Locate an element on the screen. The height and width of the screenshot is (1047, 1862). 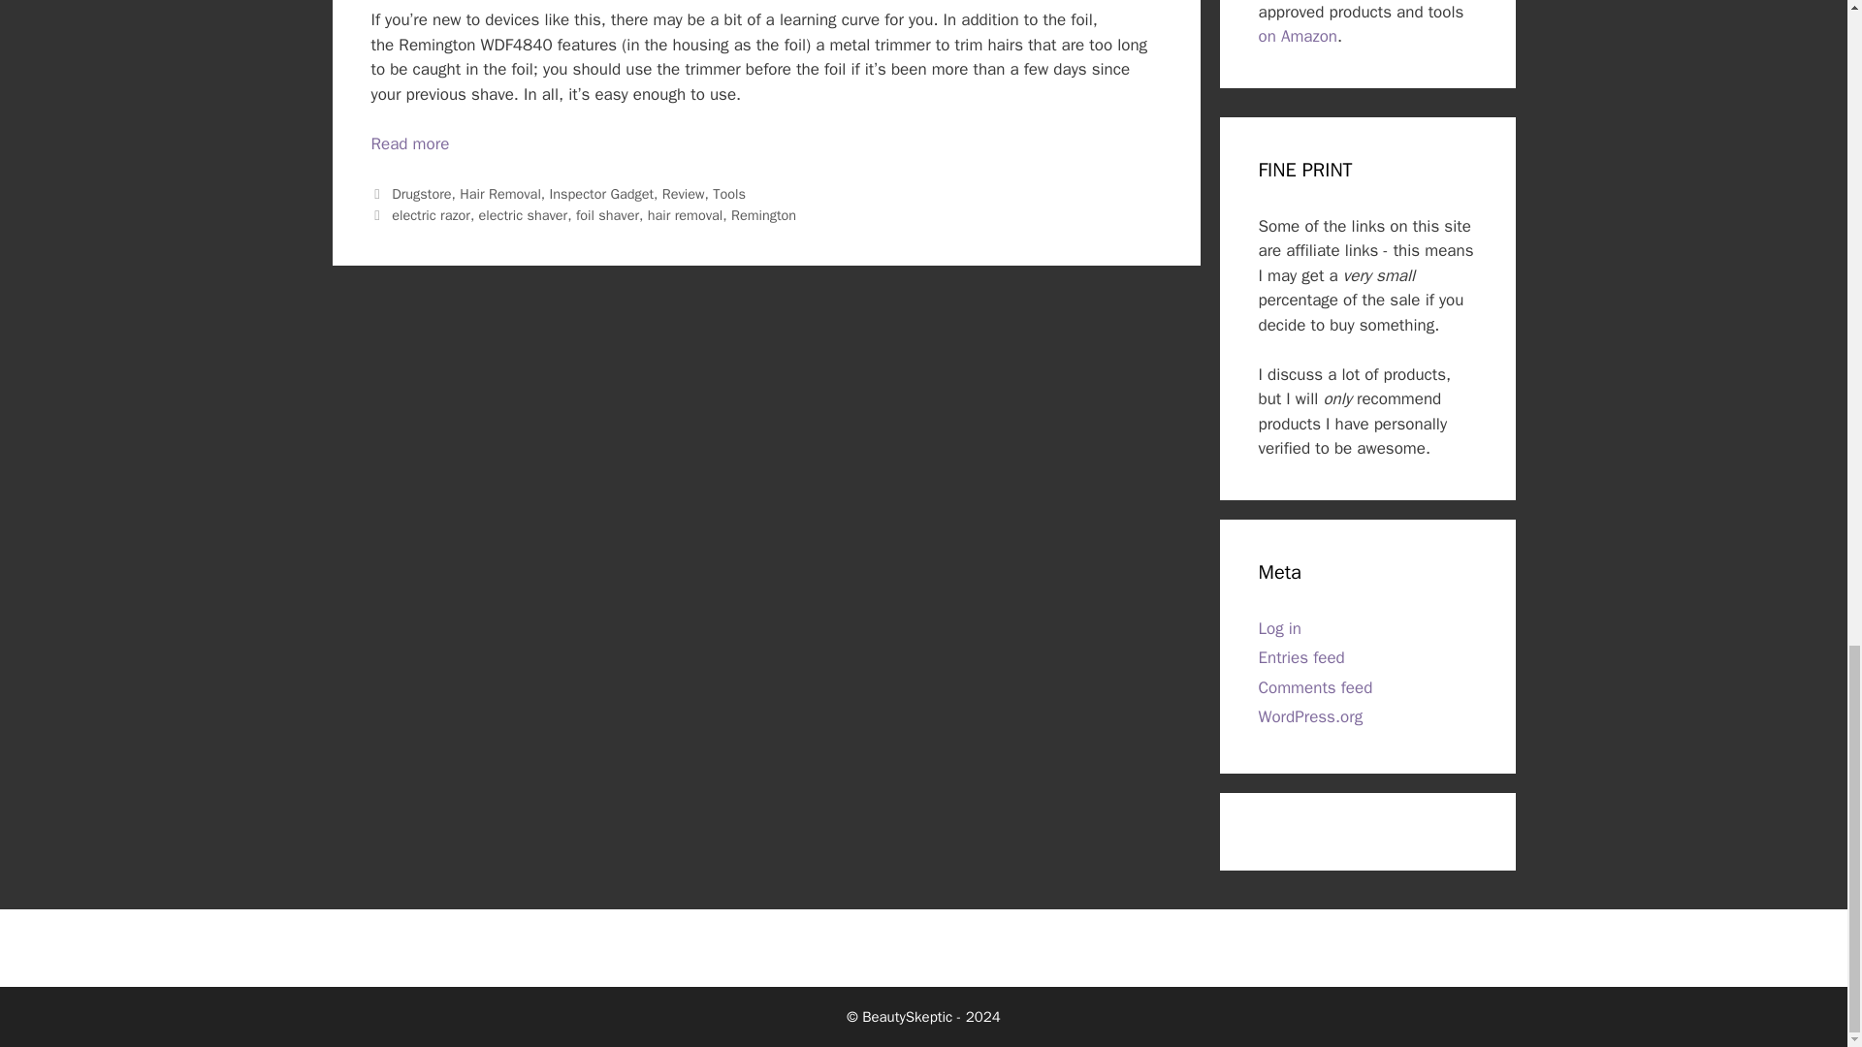
Tools is located at coordinates (729, 194).